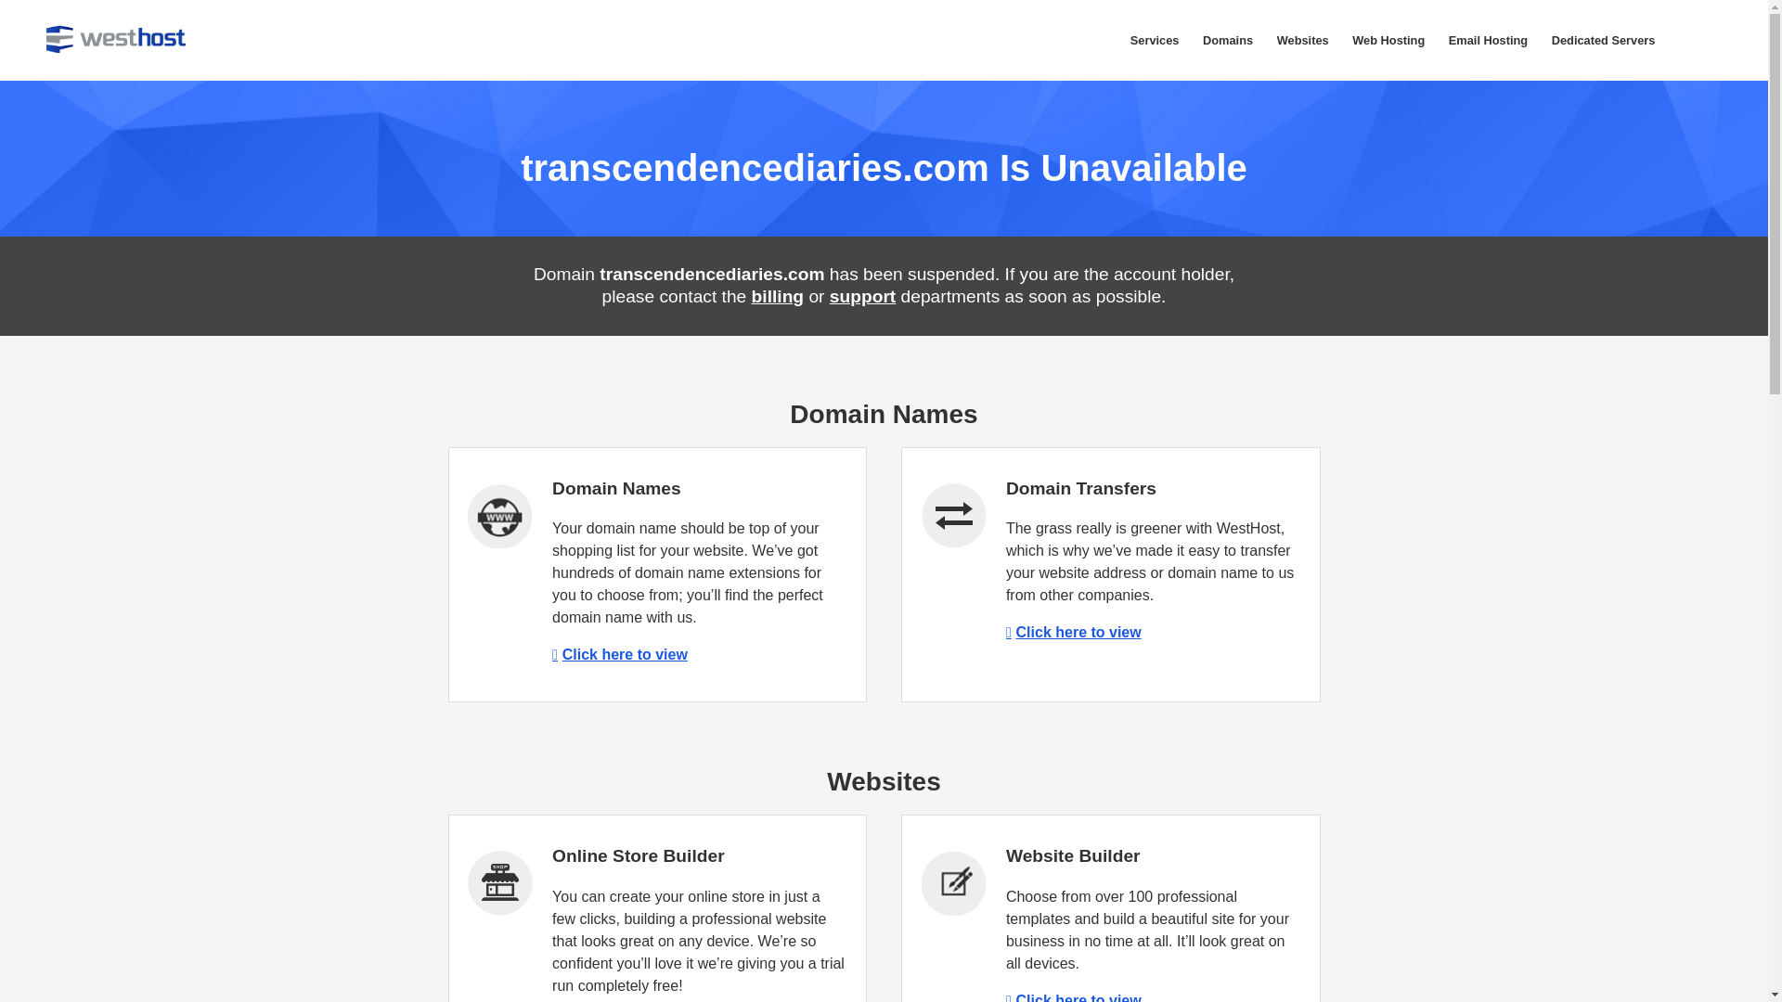 Image resolution: width=1782 pixels, height=1002 pixels. Describe the element at coordinates (1303, 41) in the screenshot. I see `Websites` at that location.